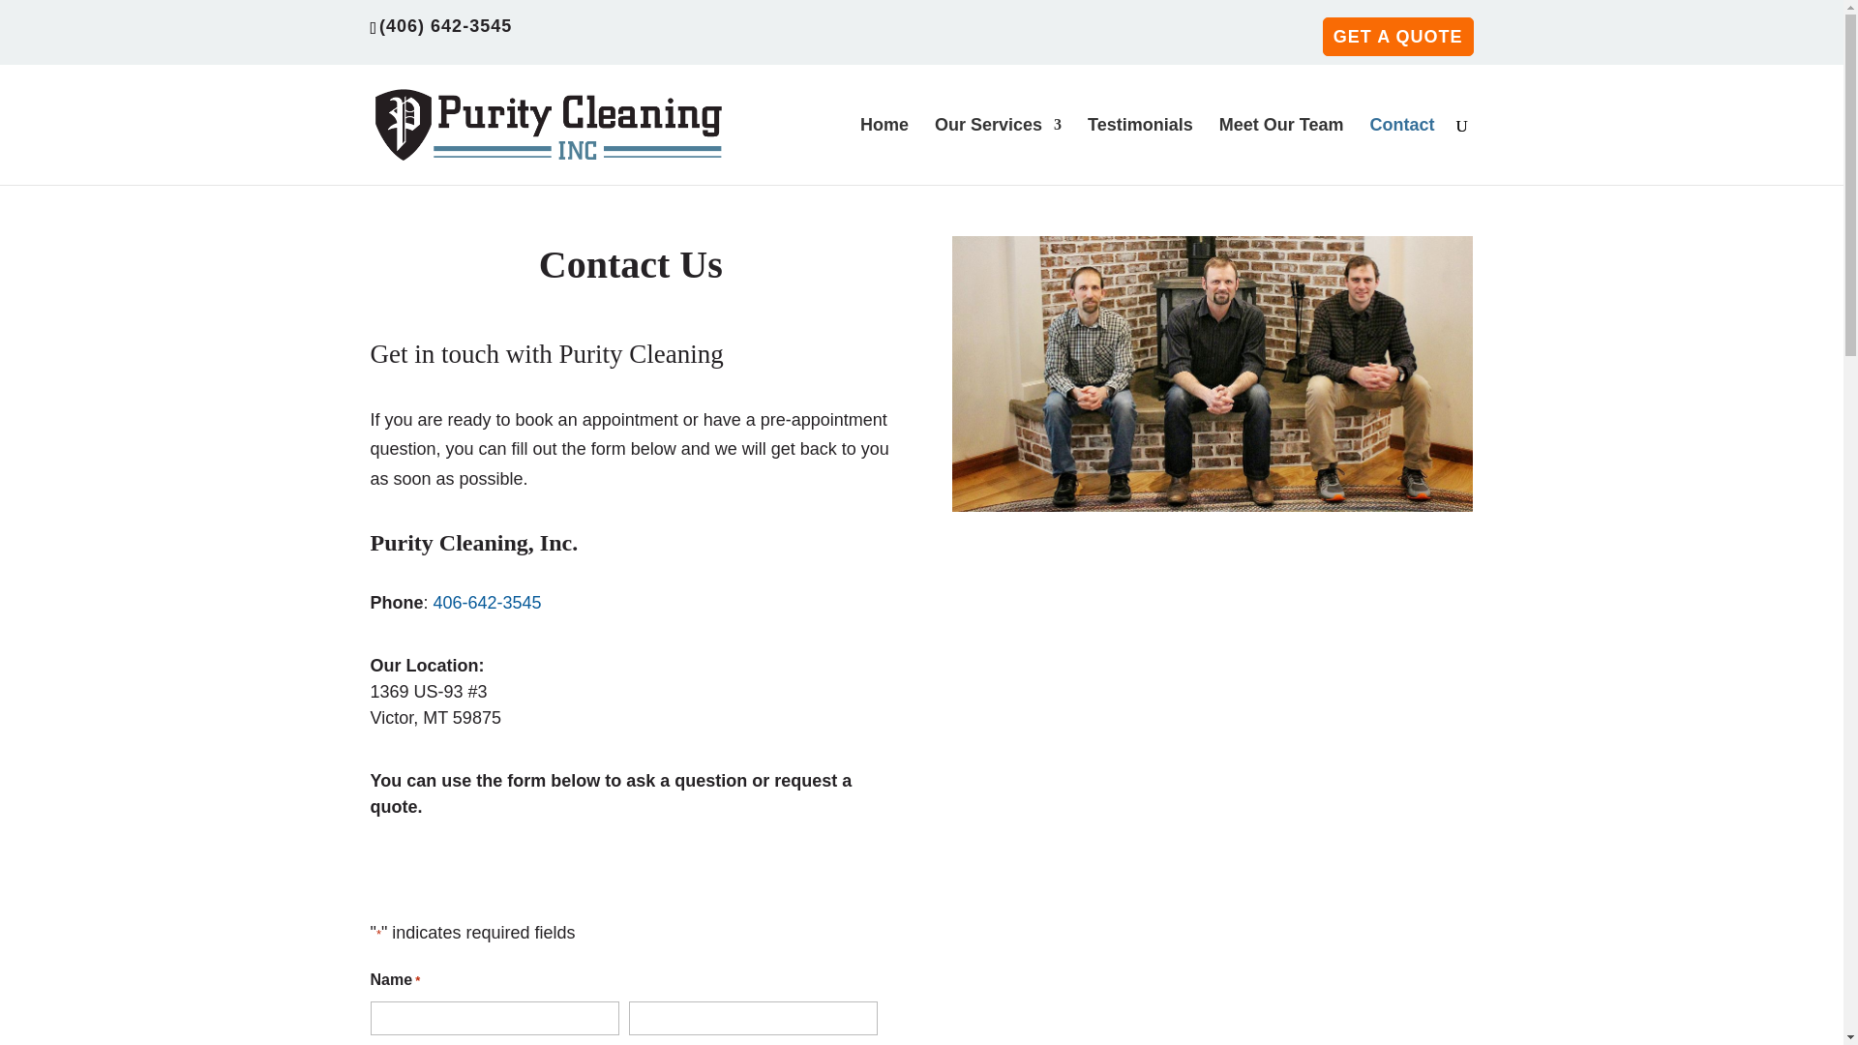 Image resolution: width=1858 pixels, height=1045 pixels. What do you see at coordinates (488, 602) in the screenshot?
I see `406-642-3545` at bounding box center [488, 602].